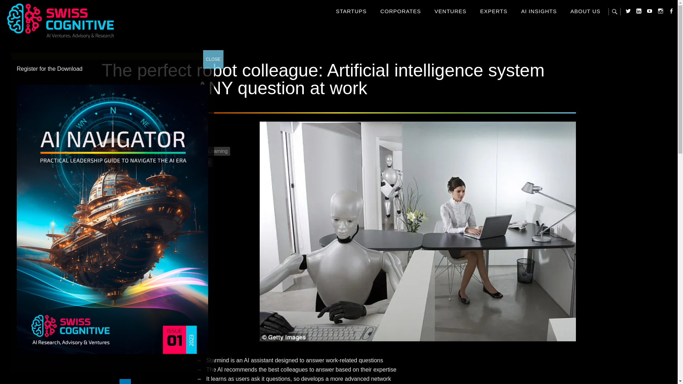 The image size is (683, 384). Describe the element at coordinates (351, 11) in the screenshot. I see `STARTUPS` at that location.